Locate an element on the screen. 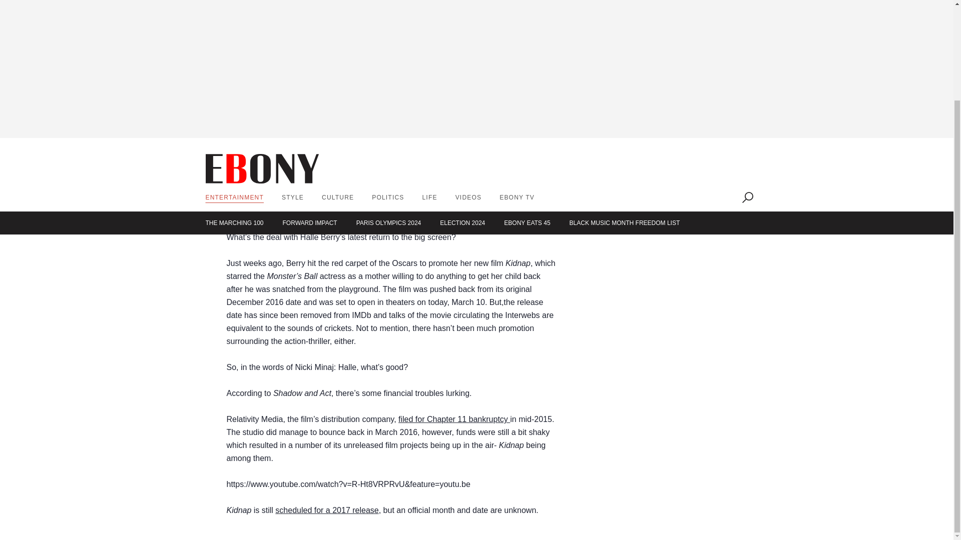  VIDEOS is located at coordinates (468, 81).